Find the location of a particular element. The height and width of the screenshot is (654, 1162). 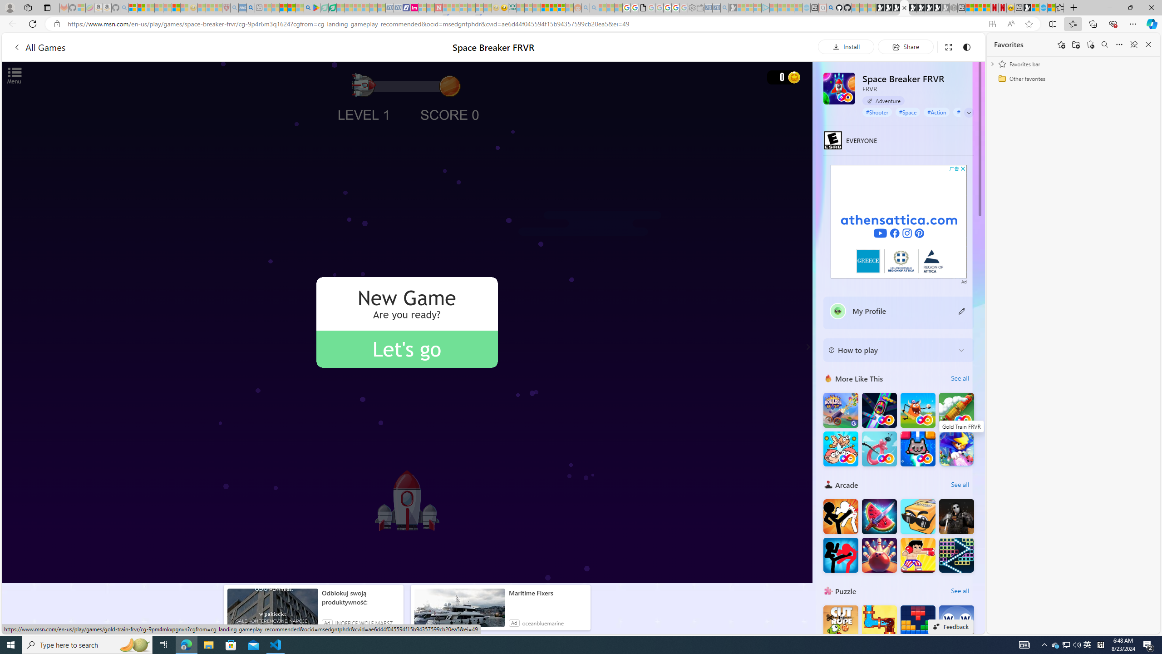

EVERYONE is located at coordinates (833, 140).